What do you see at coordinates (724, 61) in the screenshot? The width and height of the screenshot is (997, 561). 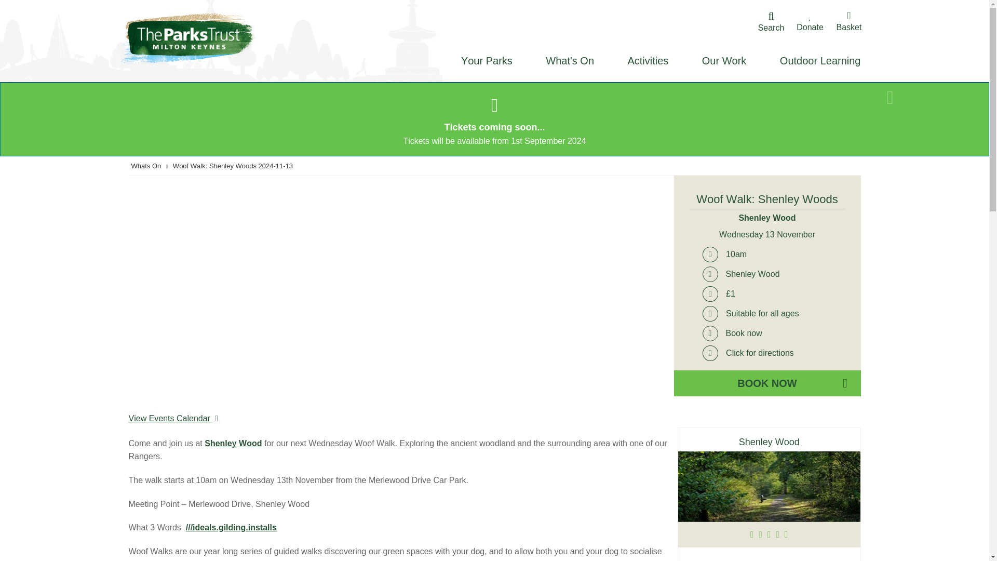 I see `Our Work` at bounding box center [724, 61].